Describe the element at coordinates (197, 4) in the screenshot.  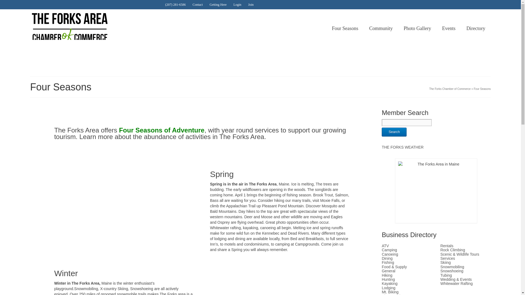
I see `Contact` at that location.